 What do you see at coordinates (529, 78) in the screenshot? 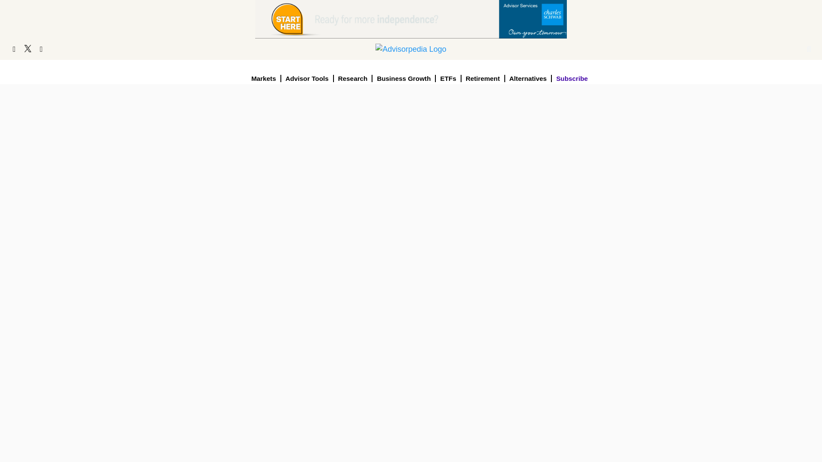
I see `Alternatives` at bounding box center [529, 78].